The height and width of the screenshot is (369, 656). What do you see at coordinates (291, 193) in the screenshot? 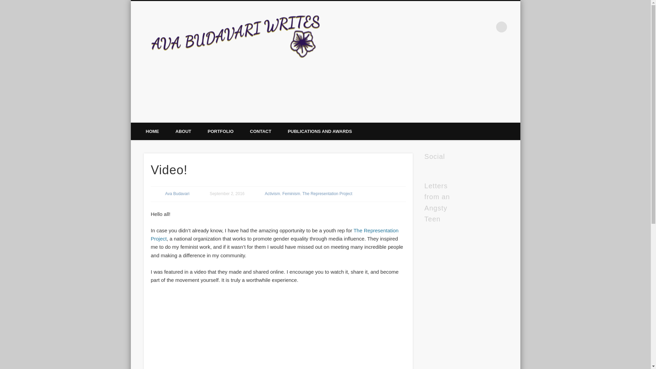
I see `Feminism` at bounding box center [291, 193].